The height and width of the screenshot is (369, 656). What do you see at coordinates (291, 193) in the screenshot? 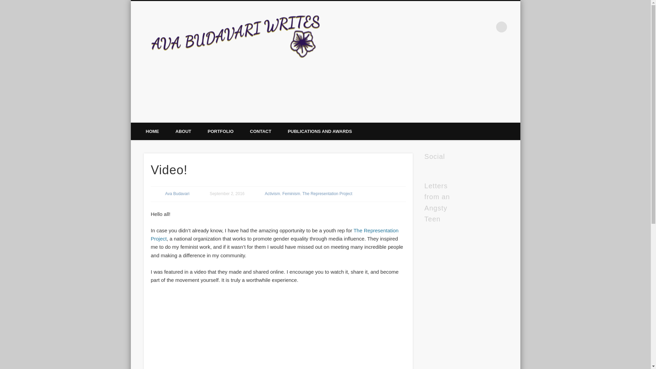
I see `Feminism` at bounding box center [291, 193].